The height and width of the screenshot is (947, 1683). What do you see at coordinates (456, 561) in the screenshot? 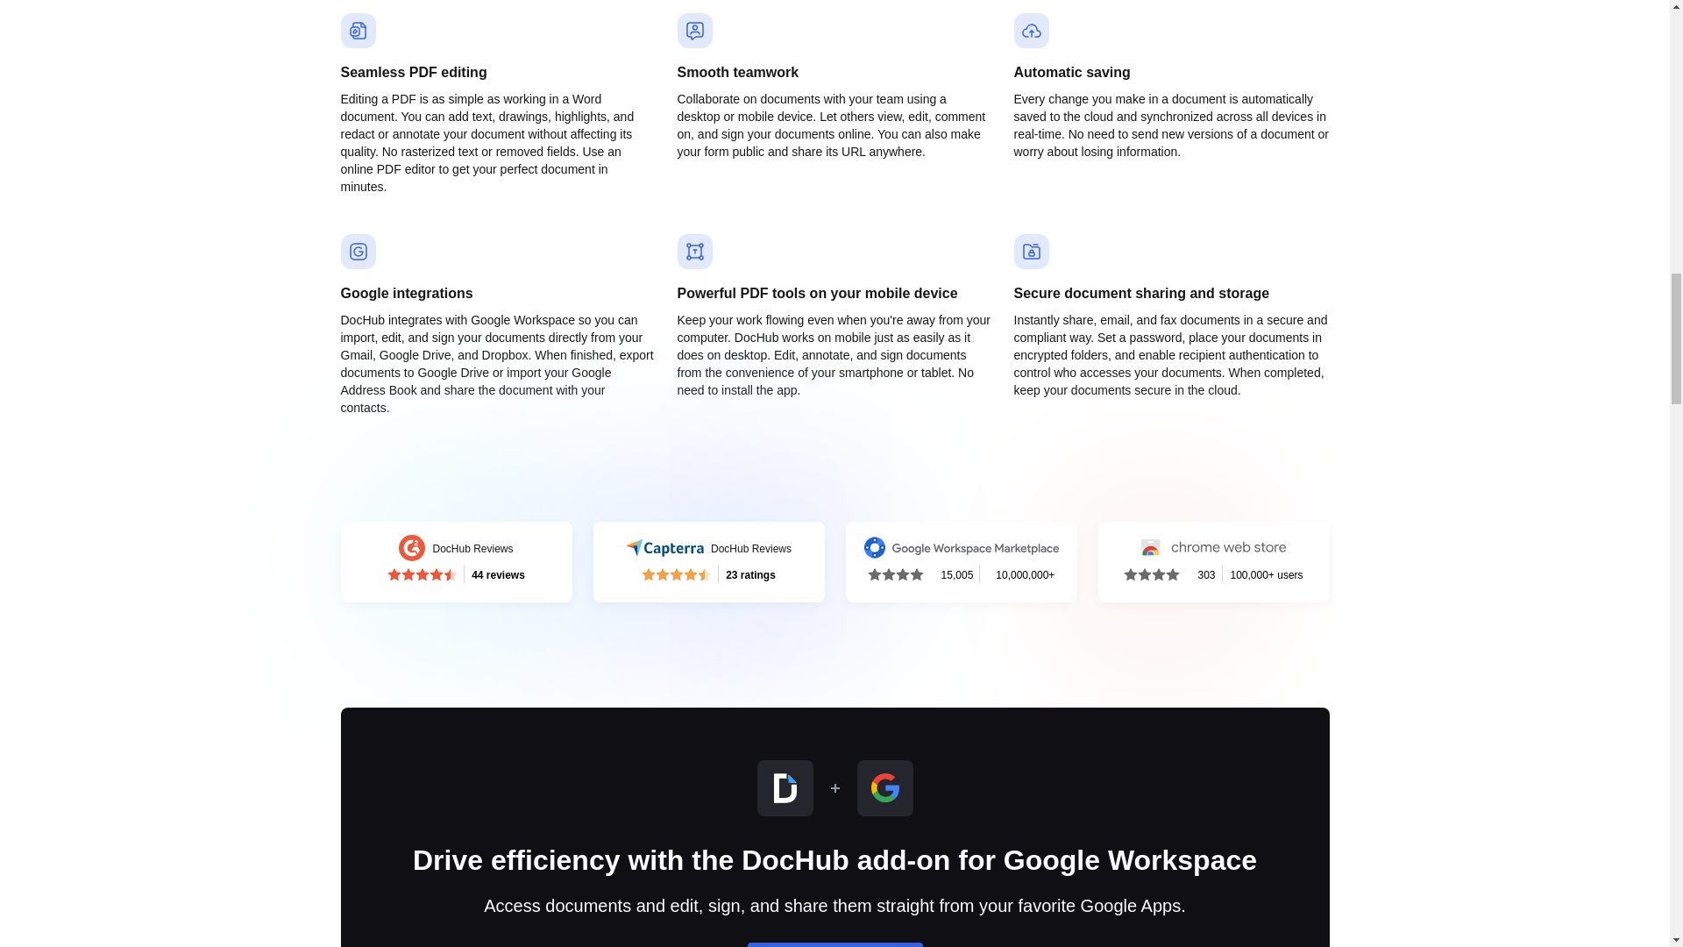
I see `Install now` at bounding box center [456, 561].